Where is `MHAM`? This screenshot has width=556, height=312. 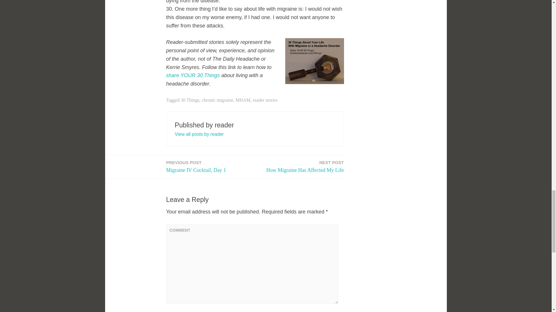 MHAM is located at coordinates (193, 75).